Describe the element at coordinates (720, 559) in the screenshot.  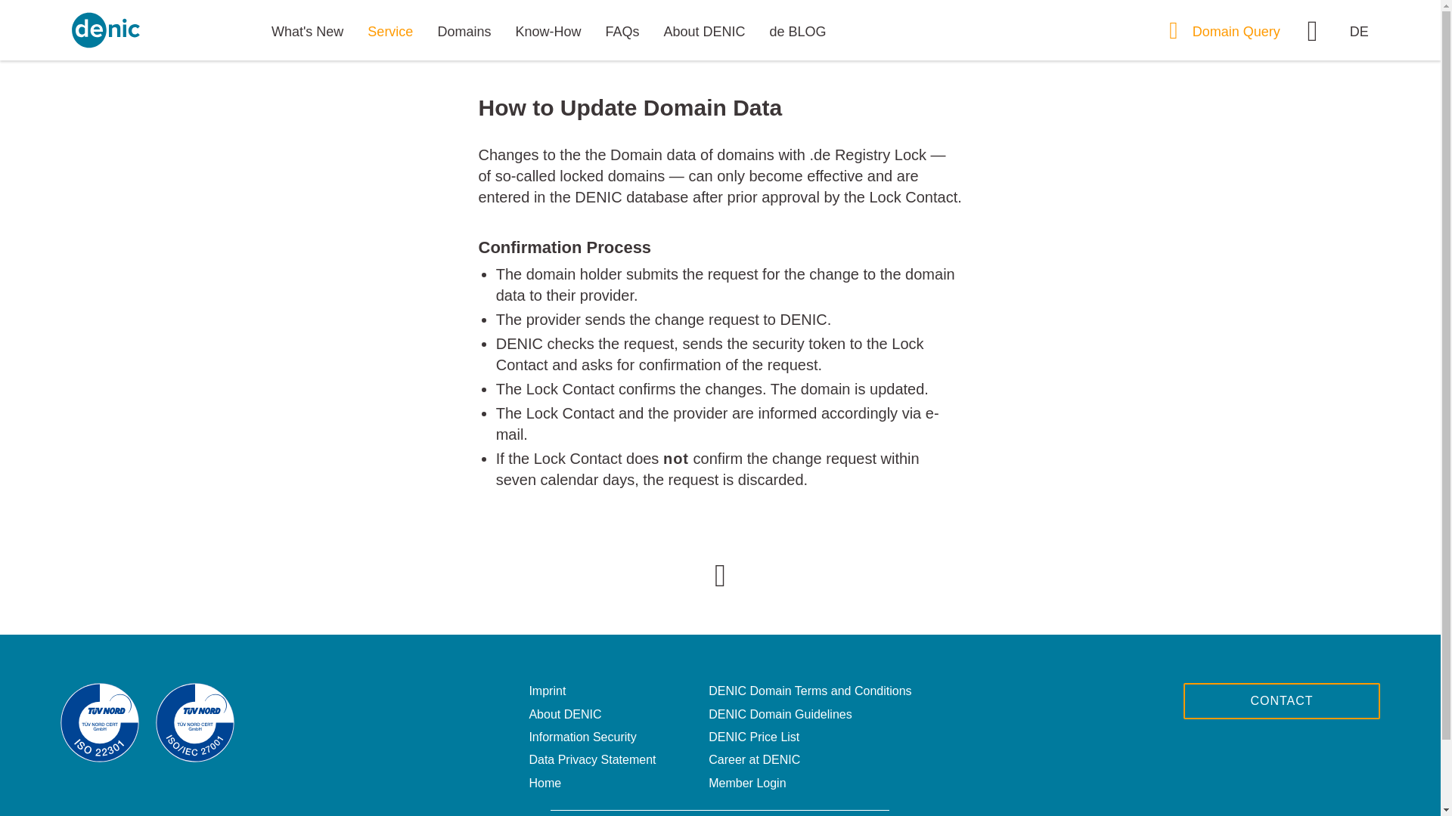
I see `Click the image to zoom` at that location.